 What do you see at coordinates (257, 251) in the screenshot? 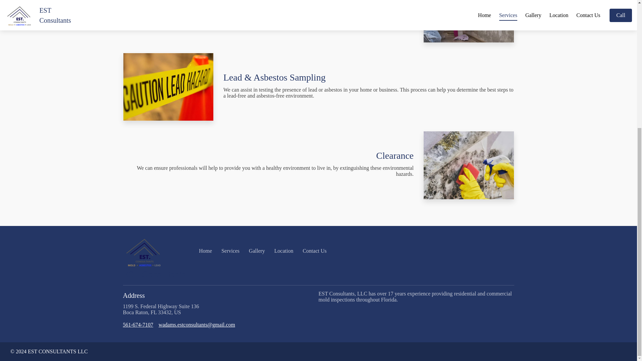
I see `Gallery` at bounding box center [257, 251].